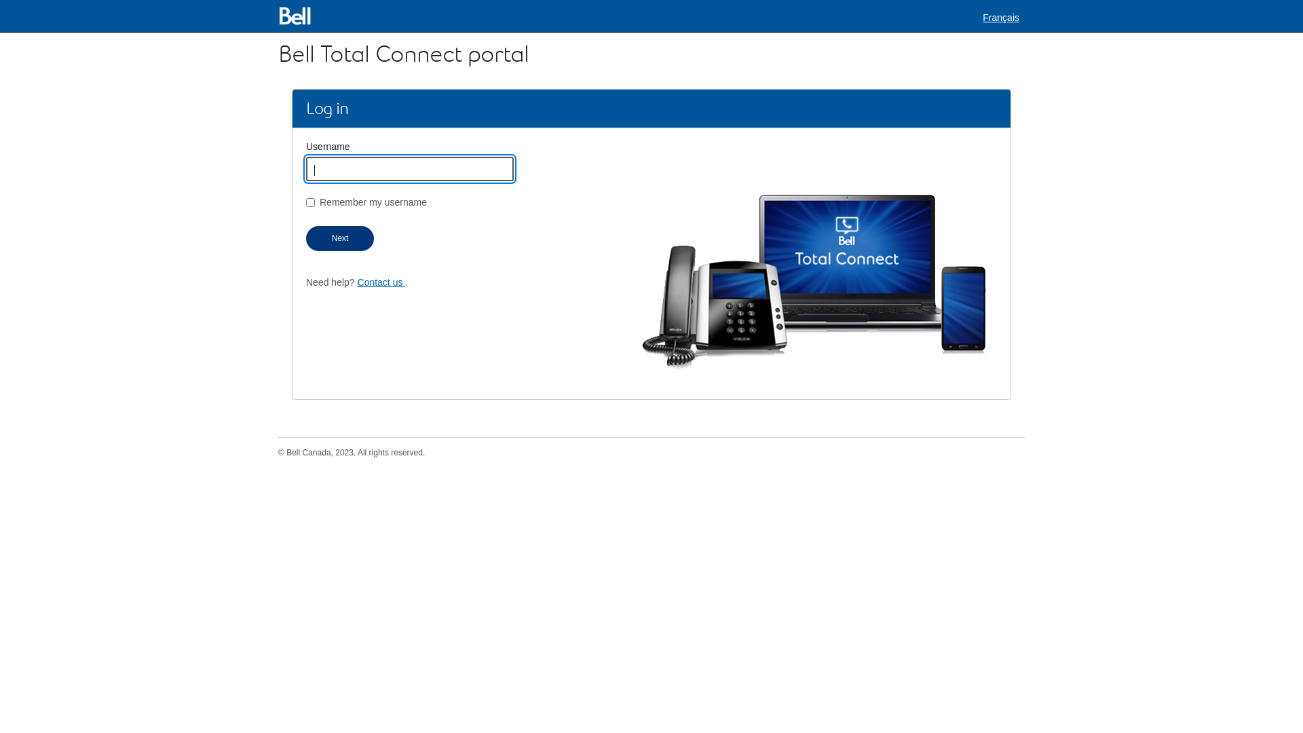 The width and height of the screenshot is (1303, 733). I want to click on Bell Home, so click(297, 16).